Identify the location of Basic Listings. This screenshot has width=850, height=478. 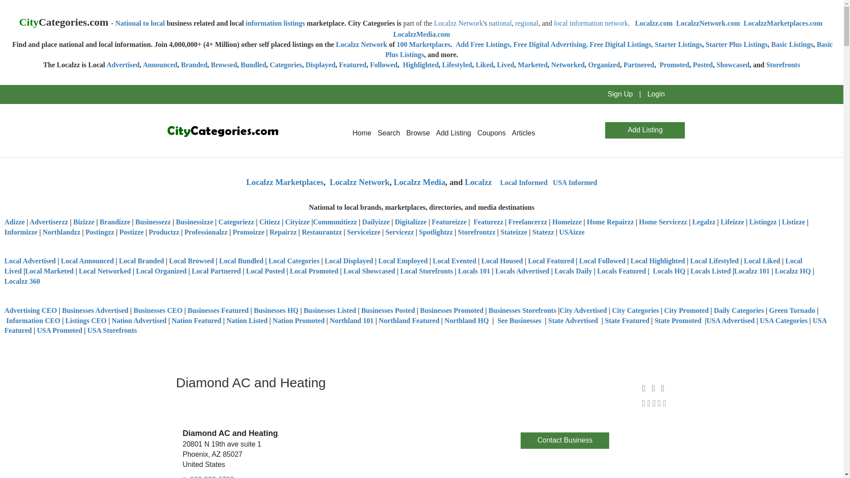
(792, 44).